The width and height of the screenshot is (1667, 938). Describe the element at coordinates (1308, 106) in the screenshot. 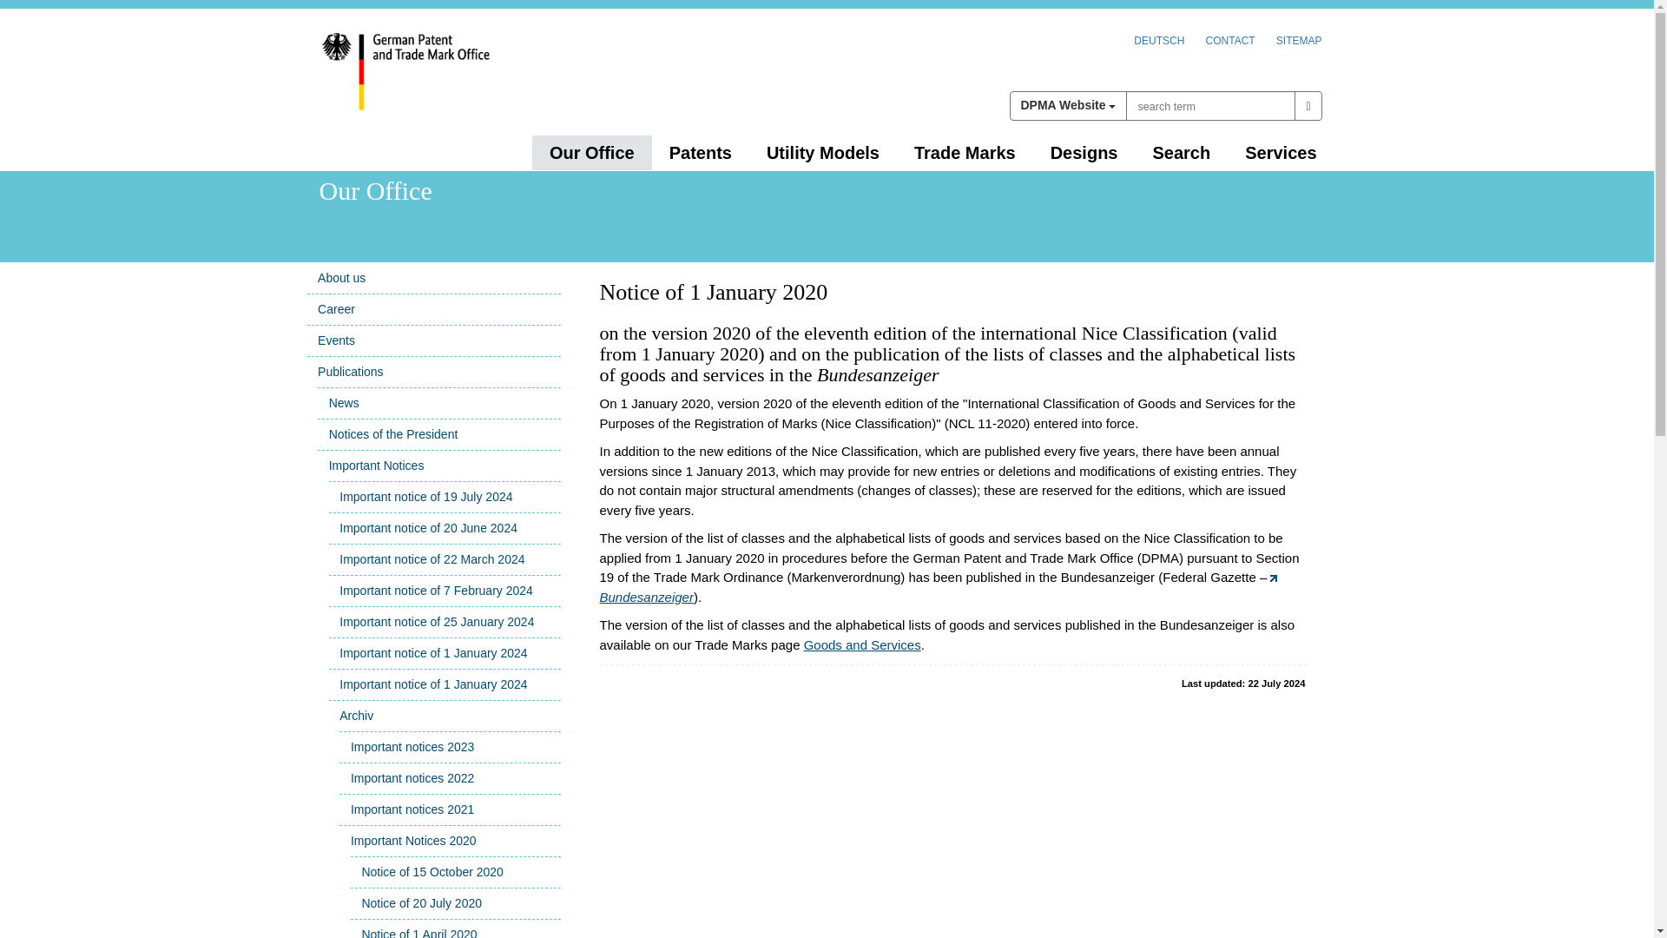

I see `CONTACT` at that location.